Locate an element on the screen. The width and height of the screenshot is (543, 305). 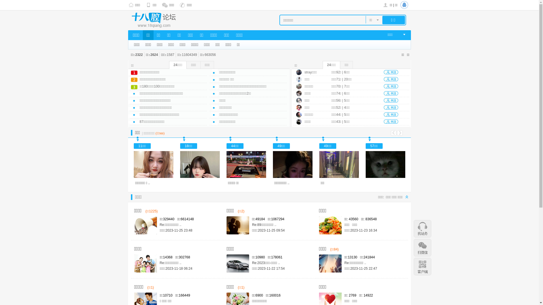
  is located at coordinates (405, 5).